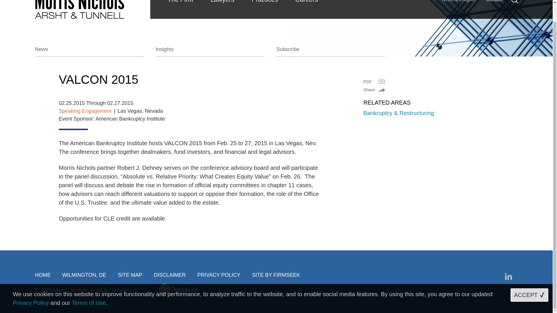 This screenshot has width=557, height=313. What do you see at coordinates (222, 3) in the screenshot?
I see `Lawyers` at bounding box center [222, 3].